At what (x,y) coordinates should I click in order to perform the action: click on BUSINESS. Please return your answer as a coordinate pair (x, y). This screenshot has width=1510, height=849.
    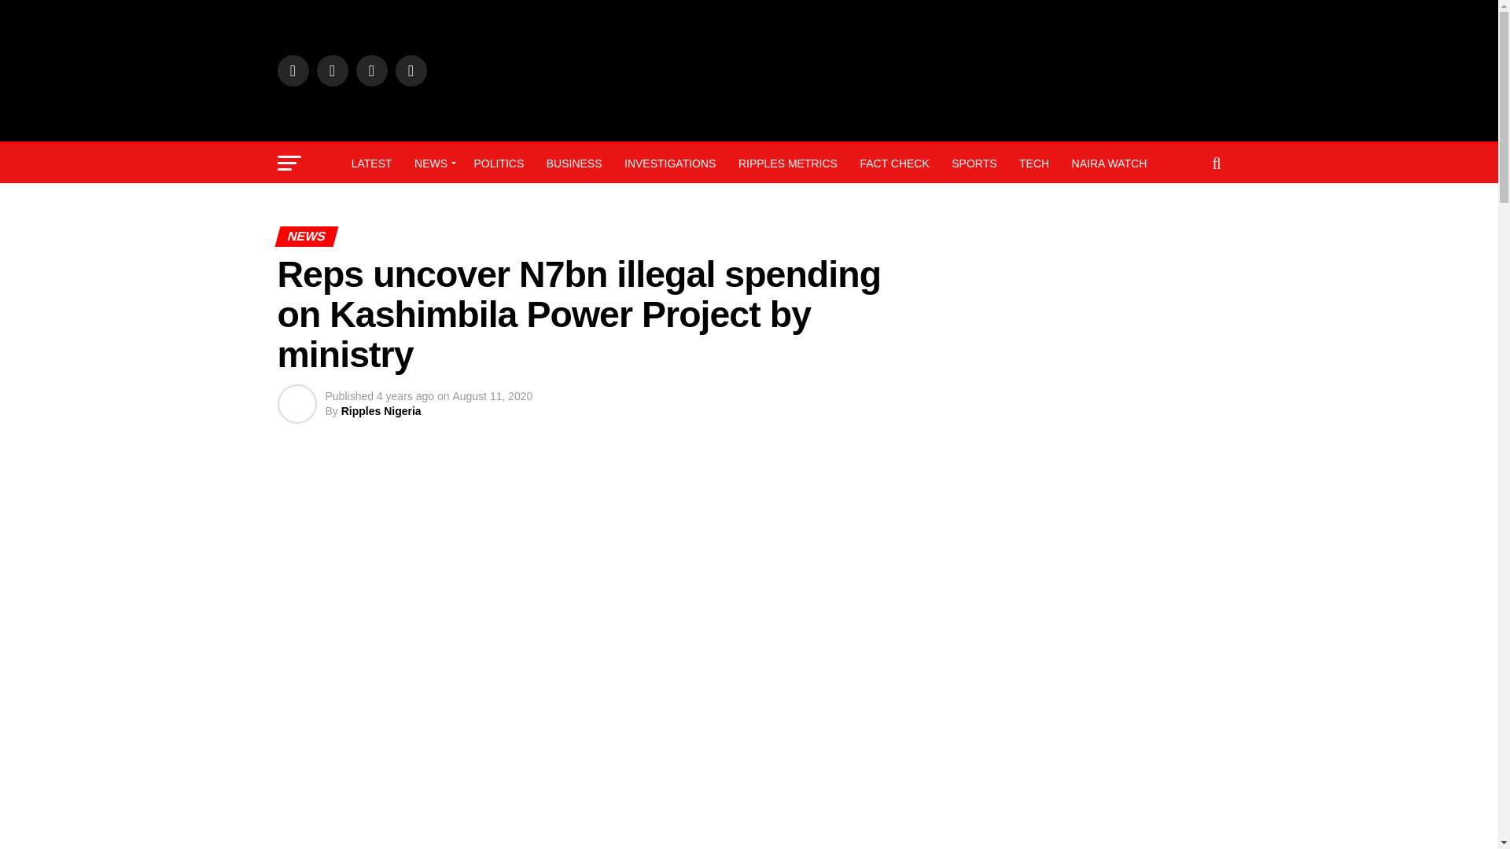
    Looking at the image, I should click on (574, 164).